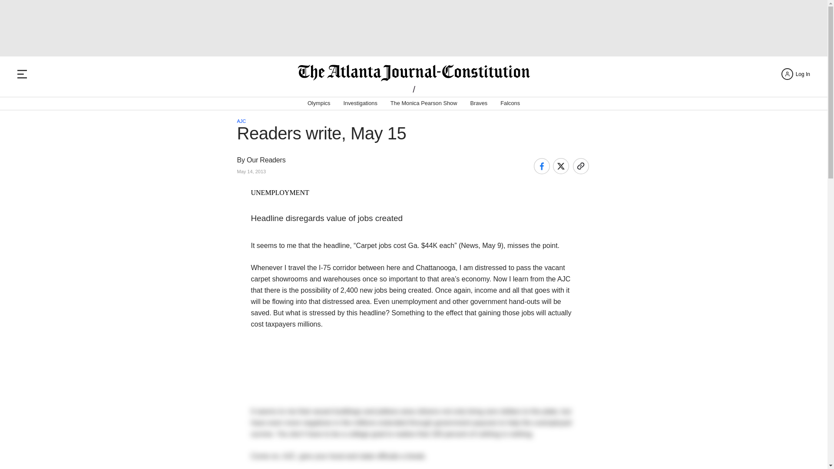 This screenshot has height=469, width=834. Describe the element at coordinates (510, 103) in the screenshot. I see `Falcons` at that location.